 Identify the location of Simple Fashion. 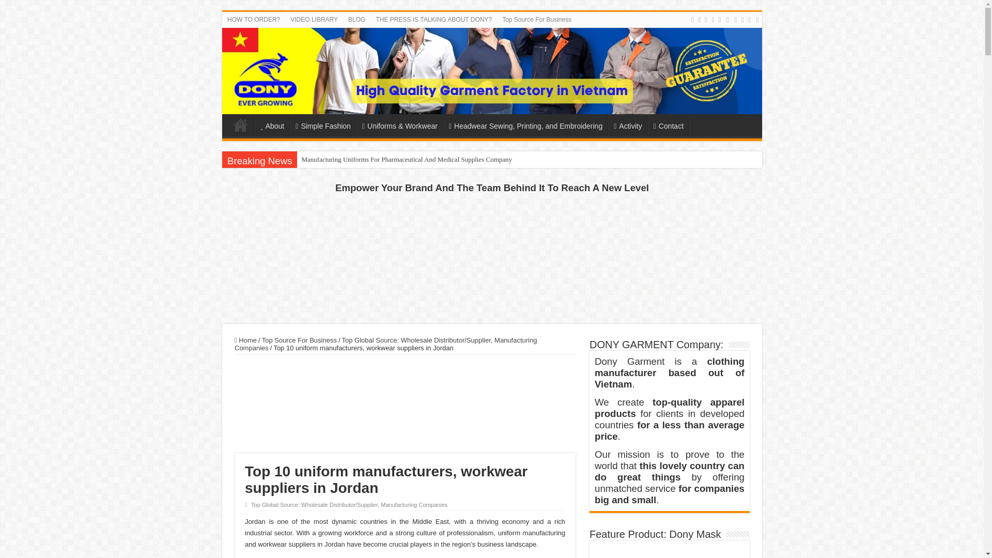
(322, 125).